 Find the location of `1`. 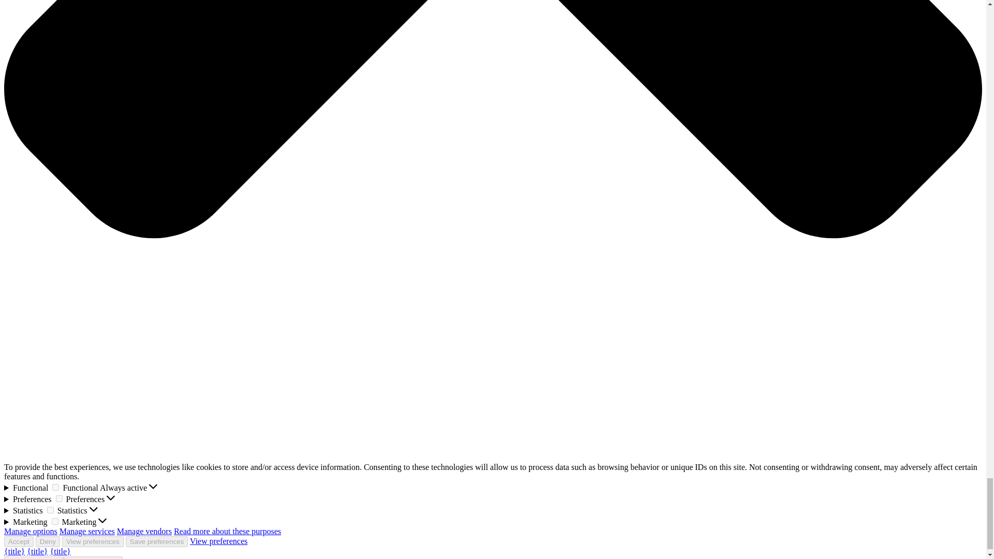

1 is located at coordinates (55, 522).